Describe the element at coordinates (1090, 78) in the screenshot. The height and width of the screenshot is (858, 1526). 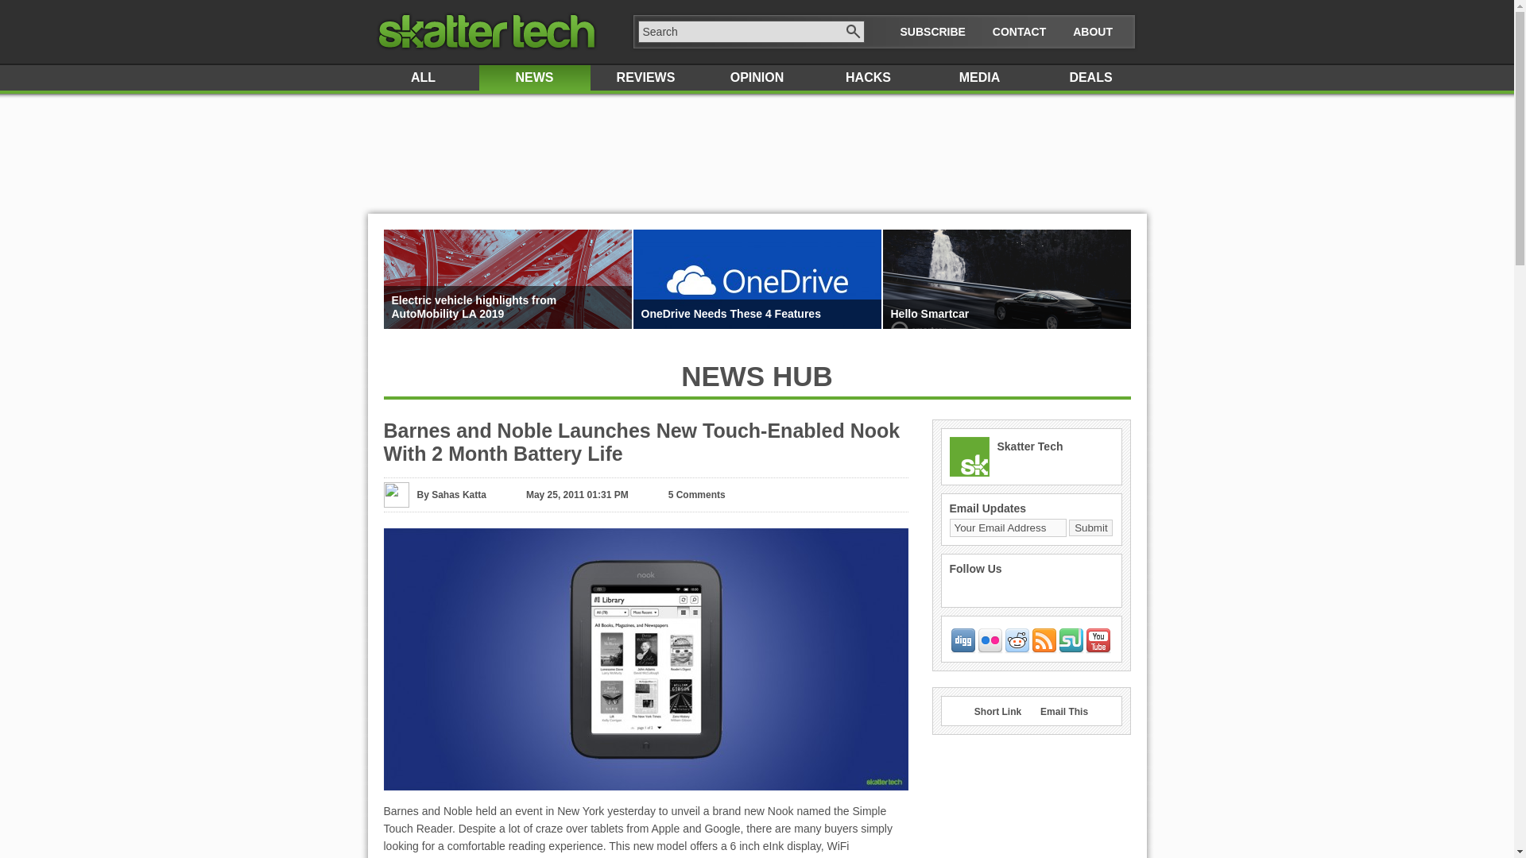
I see `DEALS` at that location.